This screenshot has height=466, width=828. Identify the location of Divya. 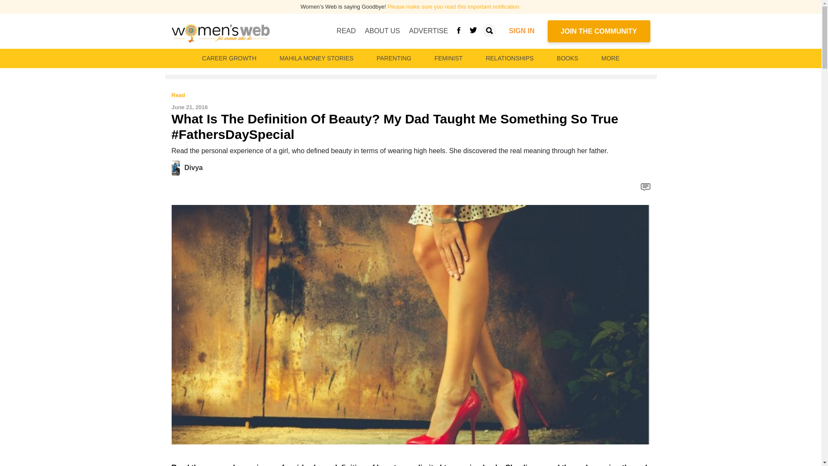
(194, 167).